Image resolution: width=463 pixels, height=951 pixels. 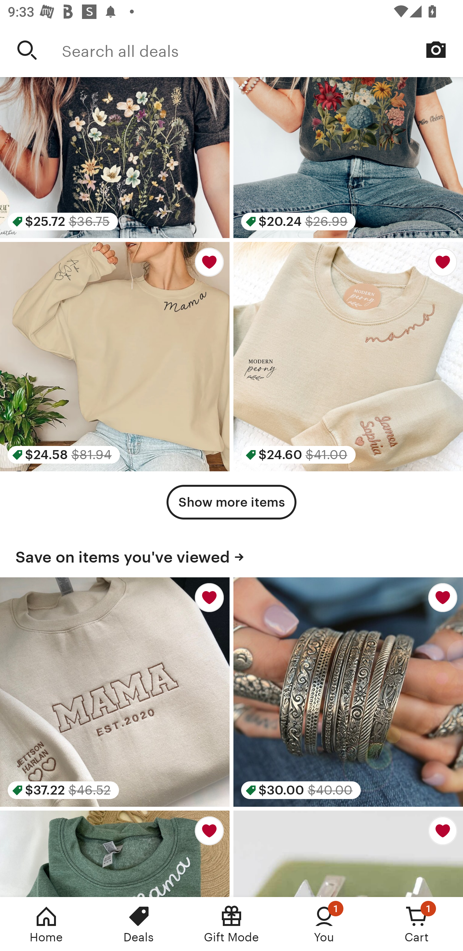 What do you see at coordinates (46, 924) in the screenshot?
I see `Home` at bounding box center [46, 924].